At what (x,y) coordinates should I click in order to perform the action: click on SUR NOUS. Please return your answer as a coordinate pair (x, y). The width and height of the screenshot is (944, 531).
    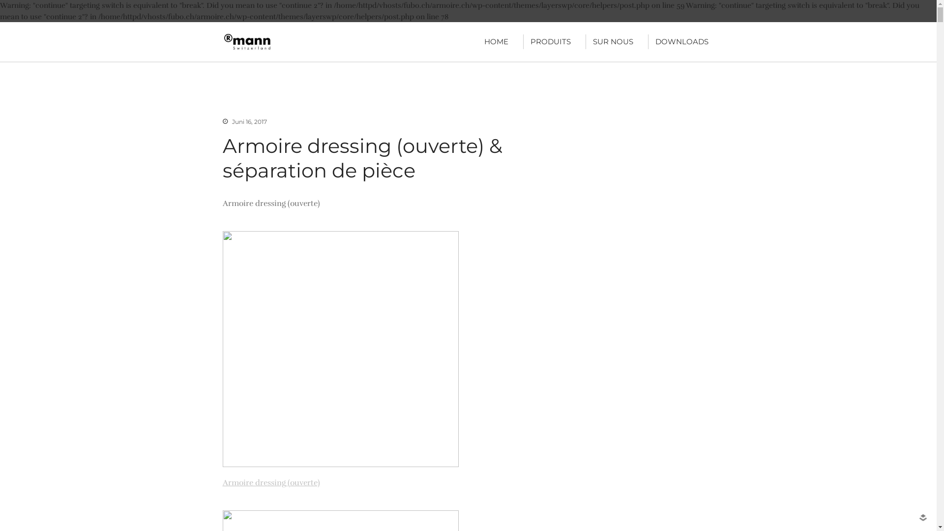
    Looking at the image, I should click on (613, 42).